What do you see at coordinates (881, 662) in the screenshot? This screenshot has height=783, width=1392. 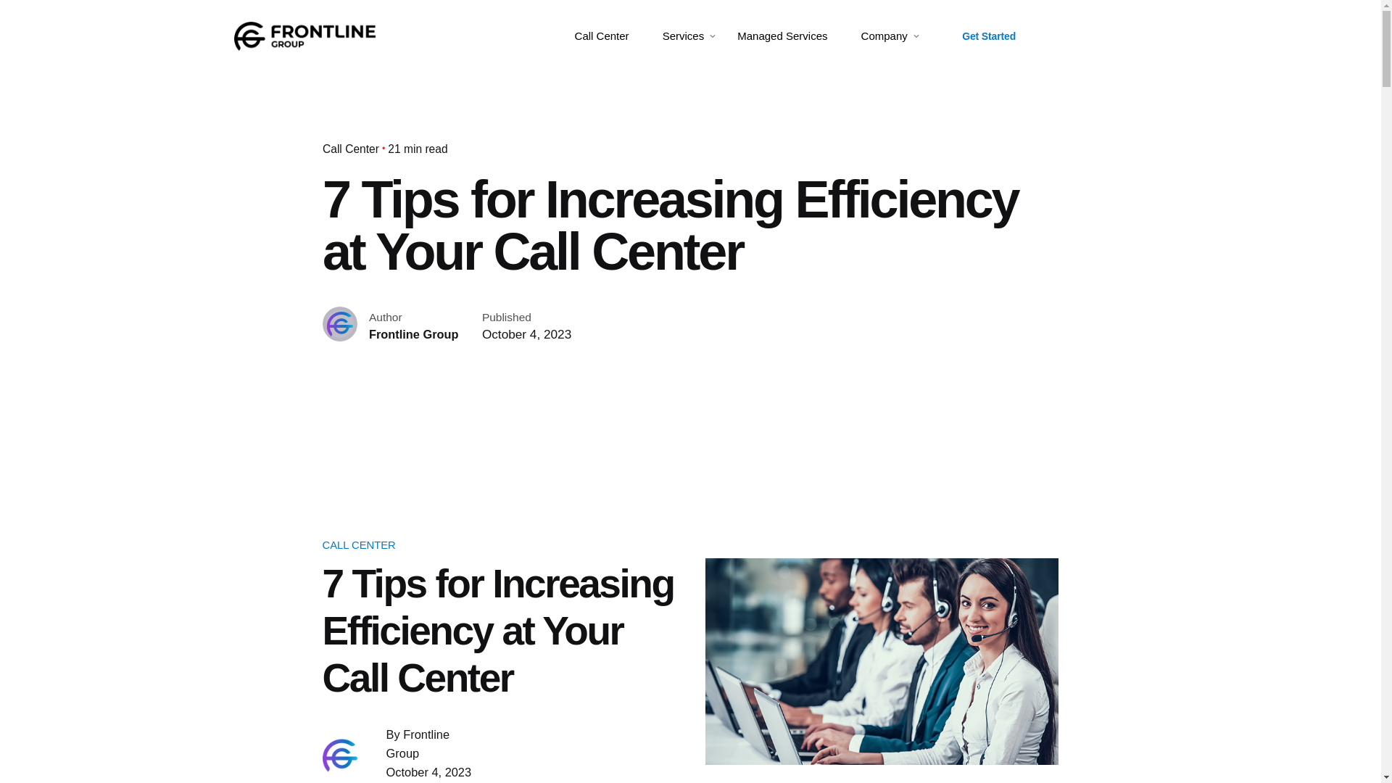 I see `7 tips for increasing efficiency at your call center` at bounding box center [881, 662].